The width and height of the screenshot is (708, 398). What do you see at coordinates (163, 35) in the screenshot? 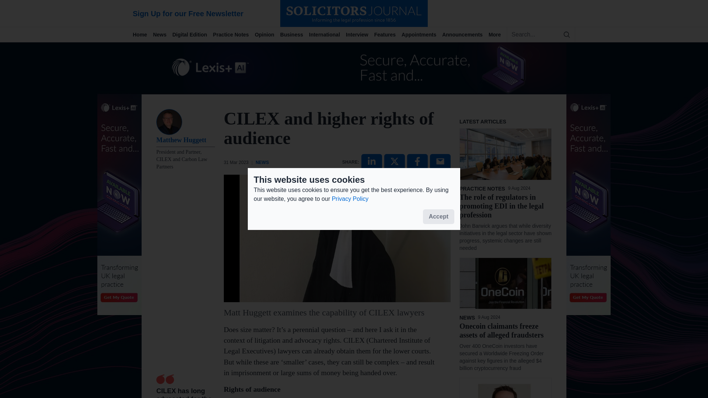
I see `News` at bounding box center [163, 35].